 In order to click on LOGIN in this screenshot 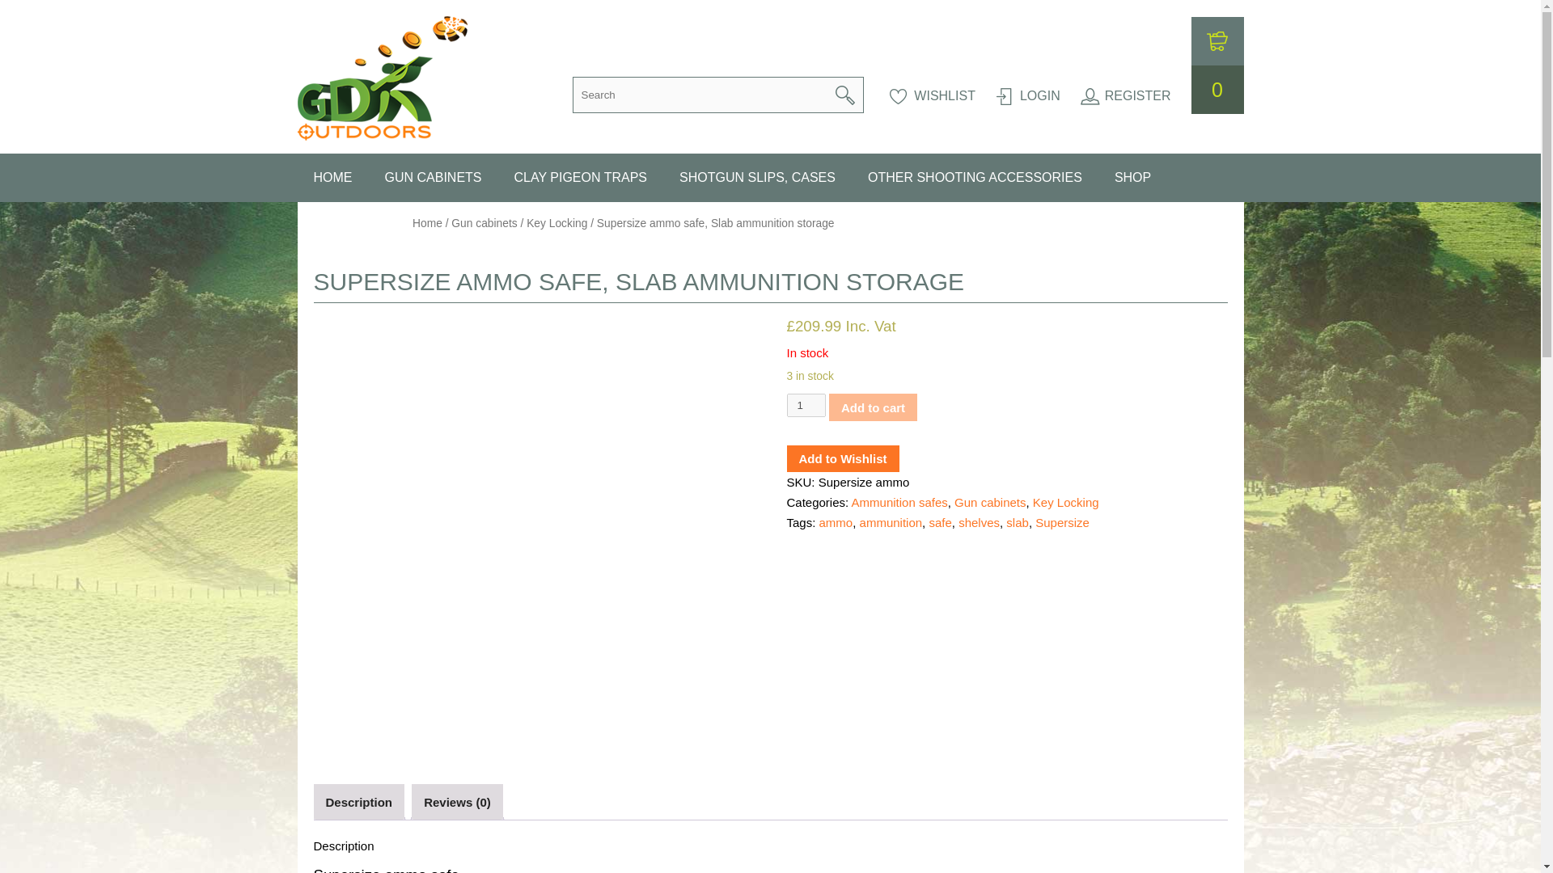, I will do `click(1027, 95)`.